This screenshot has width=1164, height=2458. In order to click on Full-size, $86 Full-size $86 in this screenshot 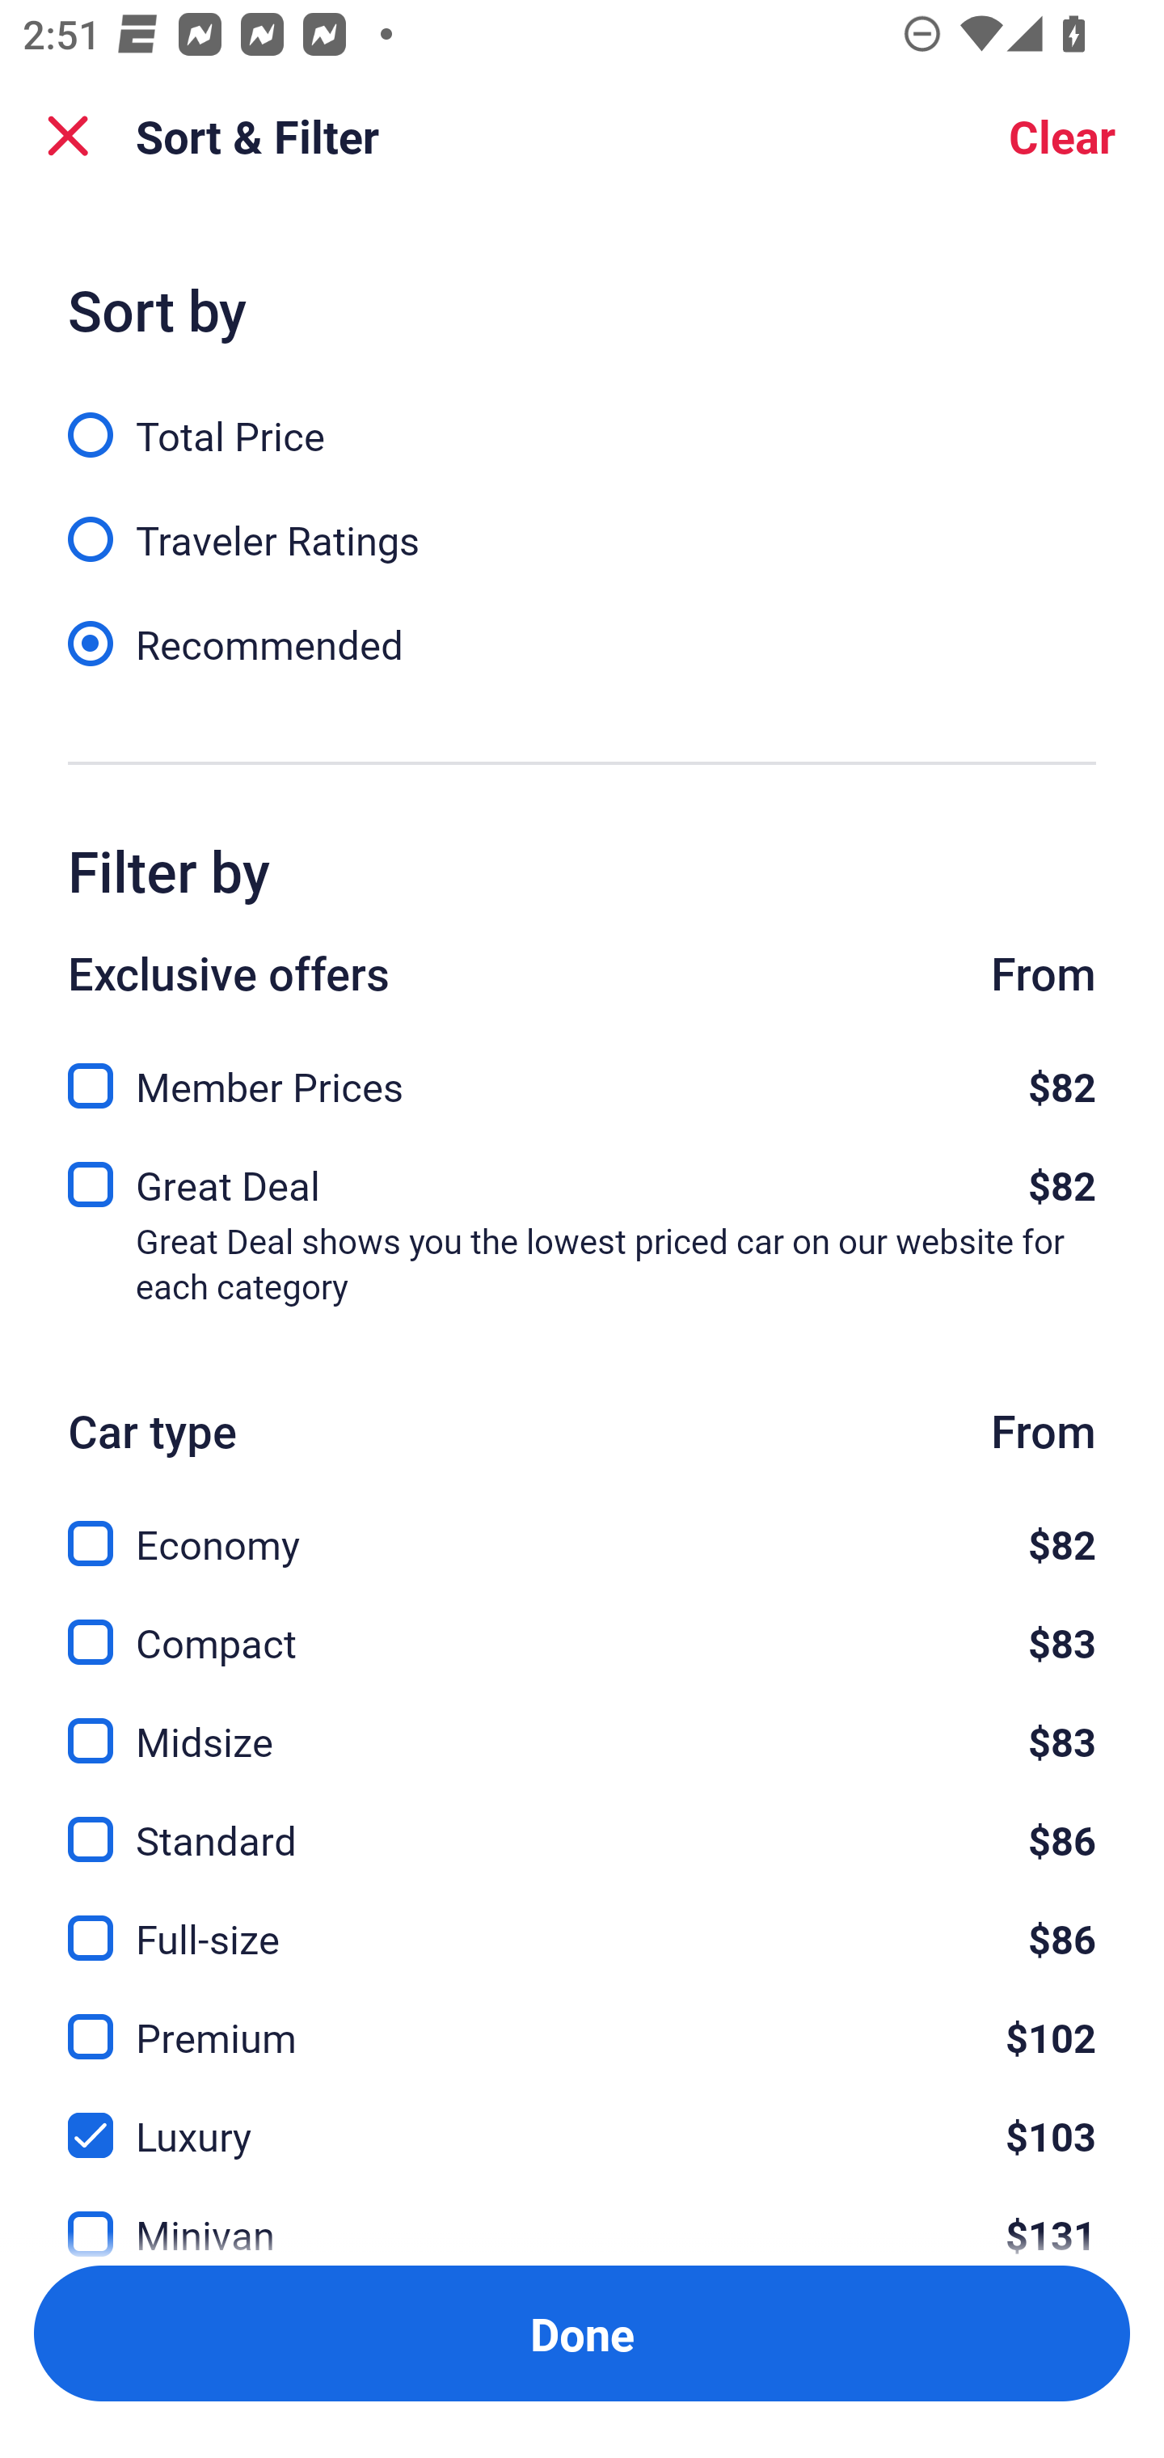, I will do `click(582, 1920)`.